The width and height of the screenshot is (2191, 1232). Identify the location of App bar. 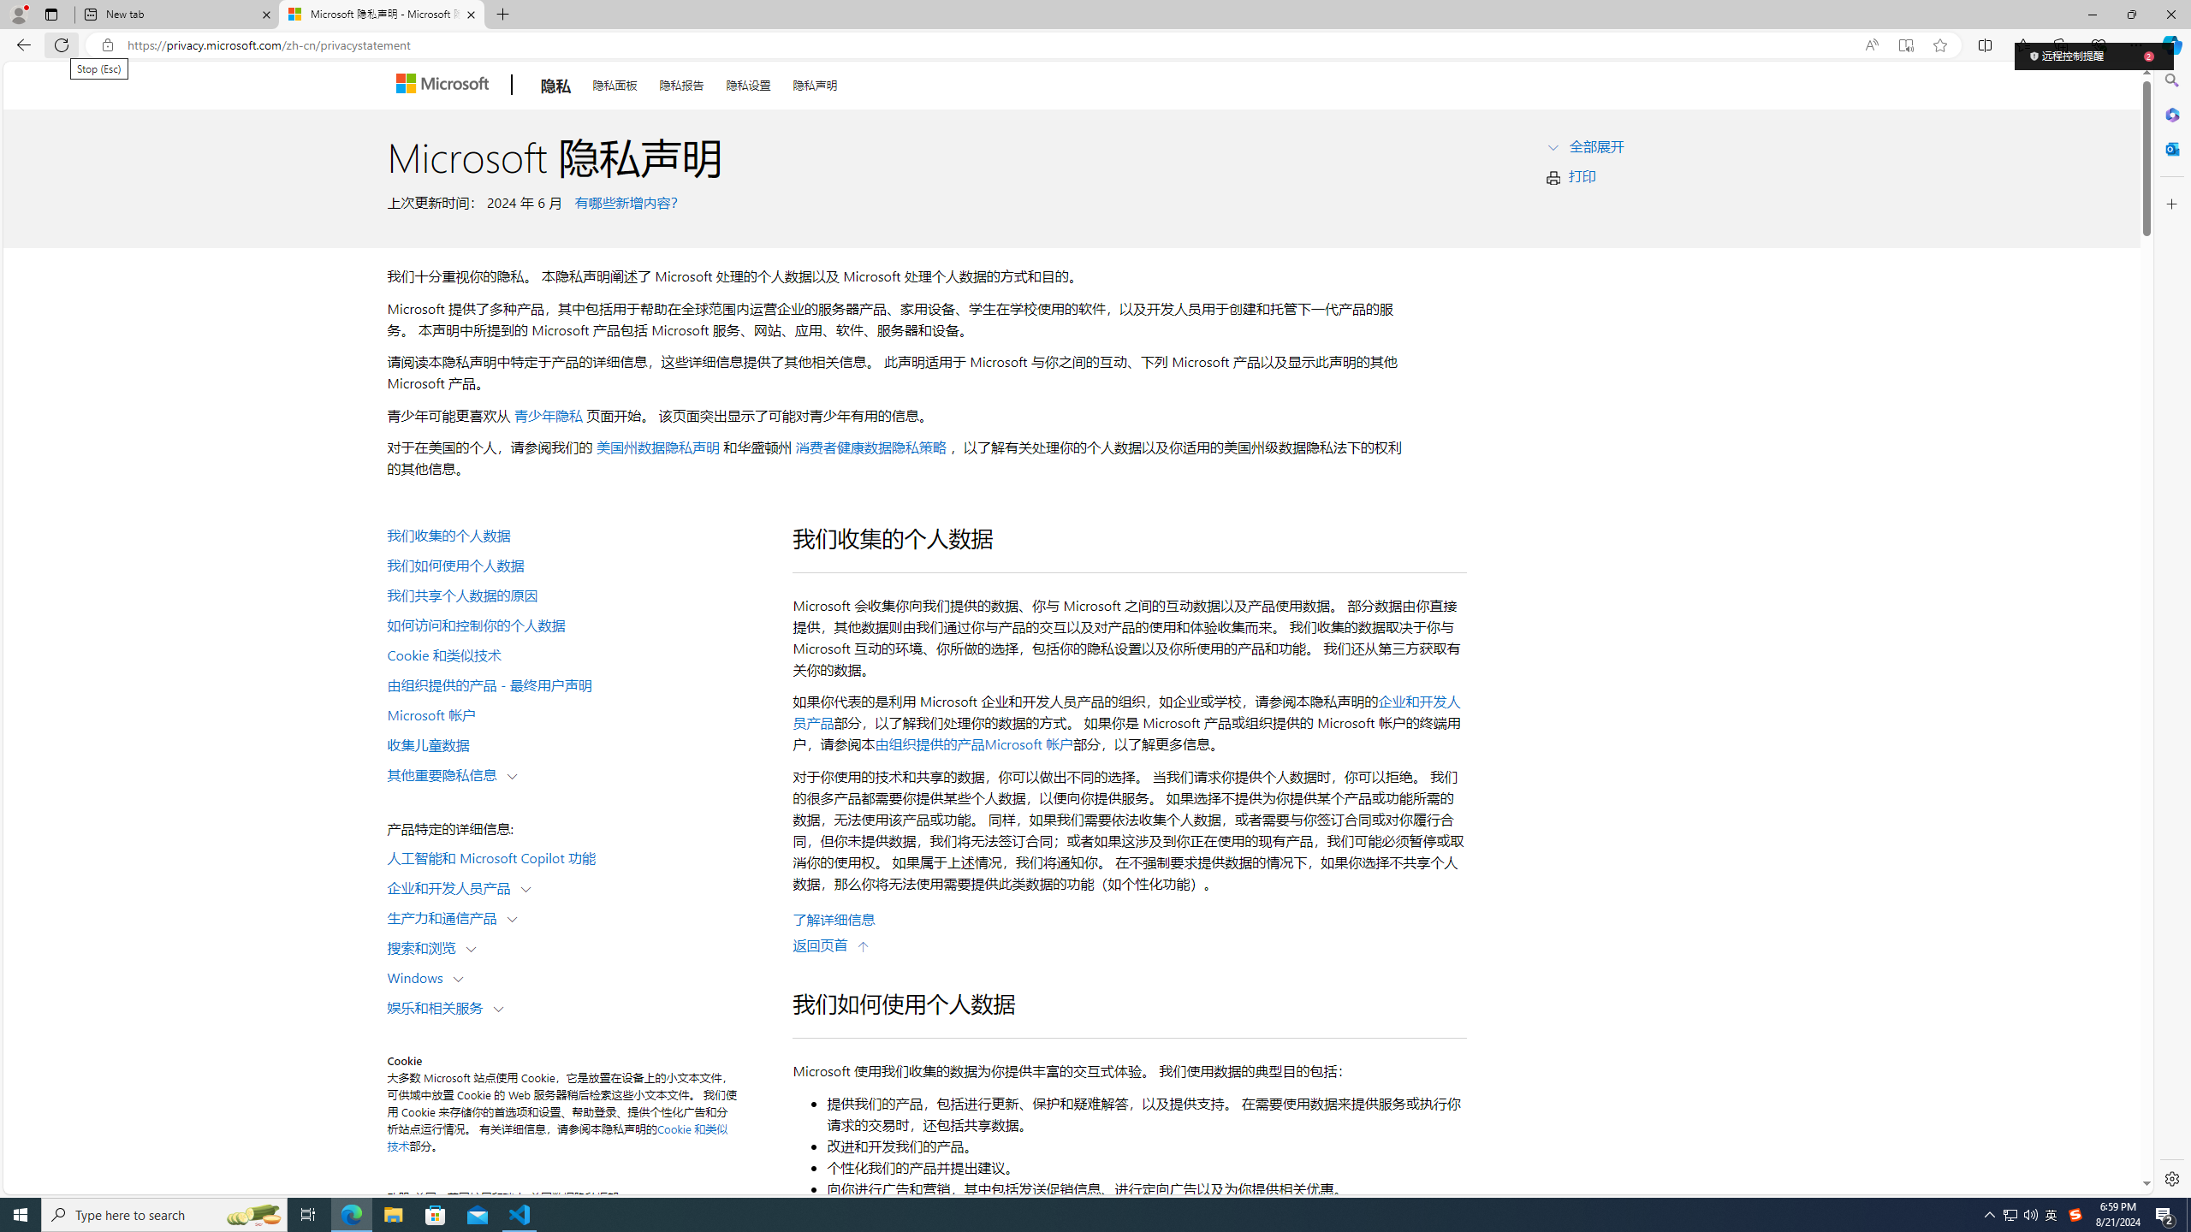
(1095, 45).